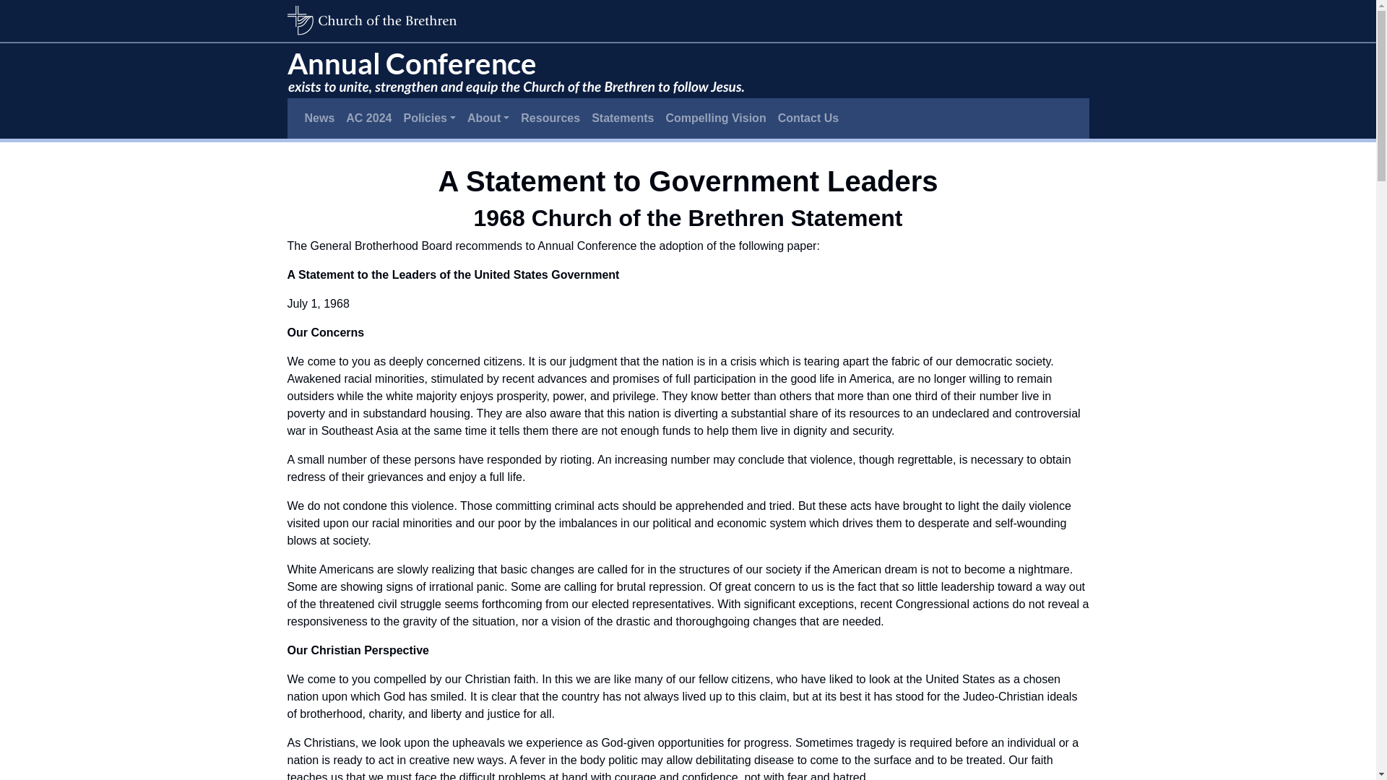 Image resolution: width=1387 pixels, height=780 pixels. Describe the element at coordinates (550, 118) in the screenshot. I see `Resources` at that location.